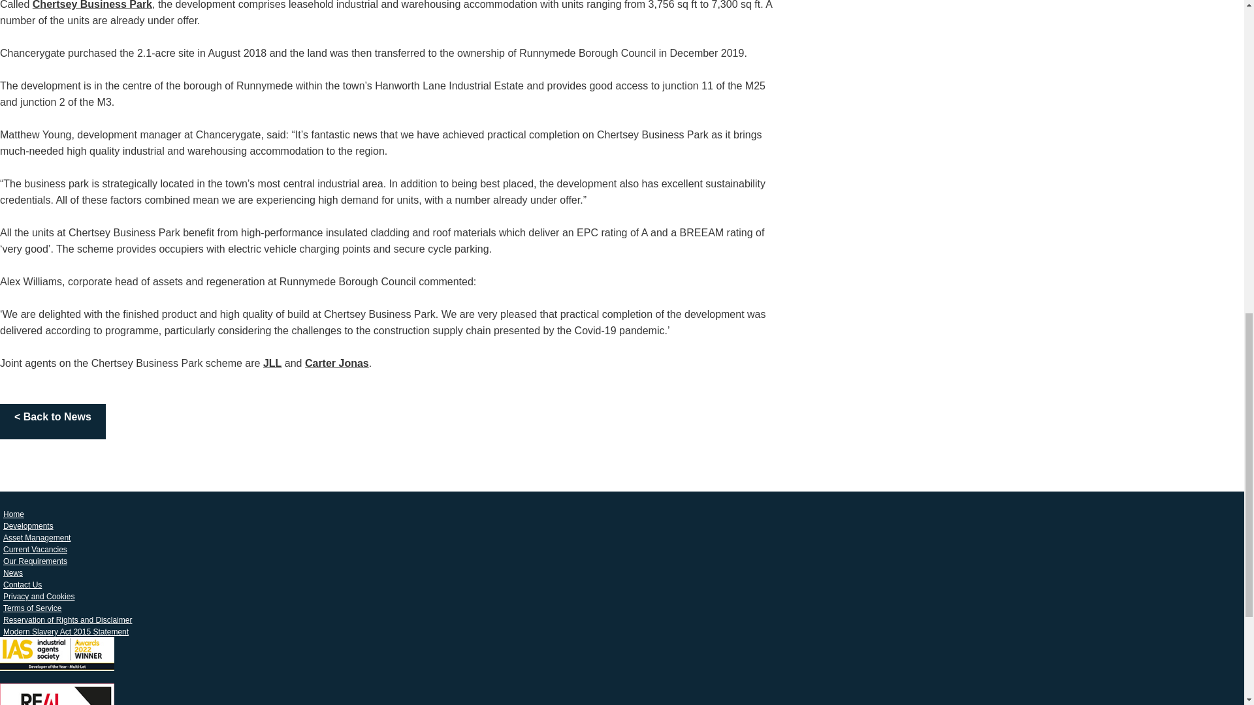 The height and width of the screenshot is (705, 1254). Describe the element at coordinates (33, 608) in the screenshot. I see `Terms of Service` at that location.